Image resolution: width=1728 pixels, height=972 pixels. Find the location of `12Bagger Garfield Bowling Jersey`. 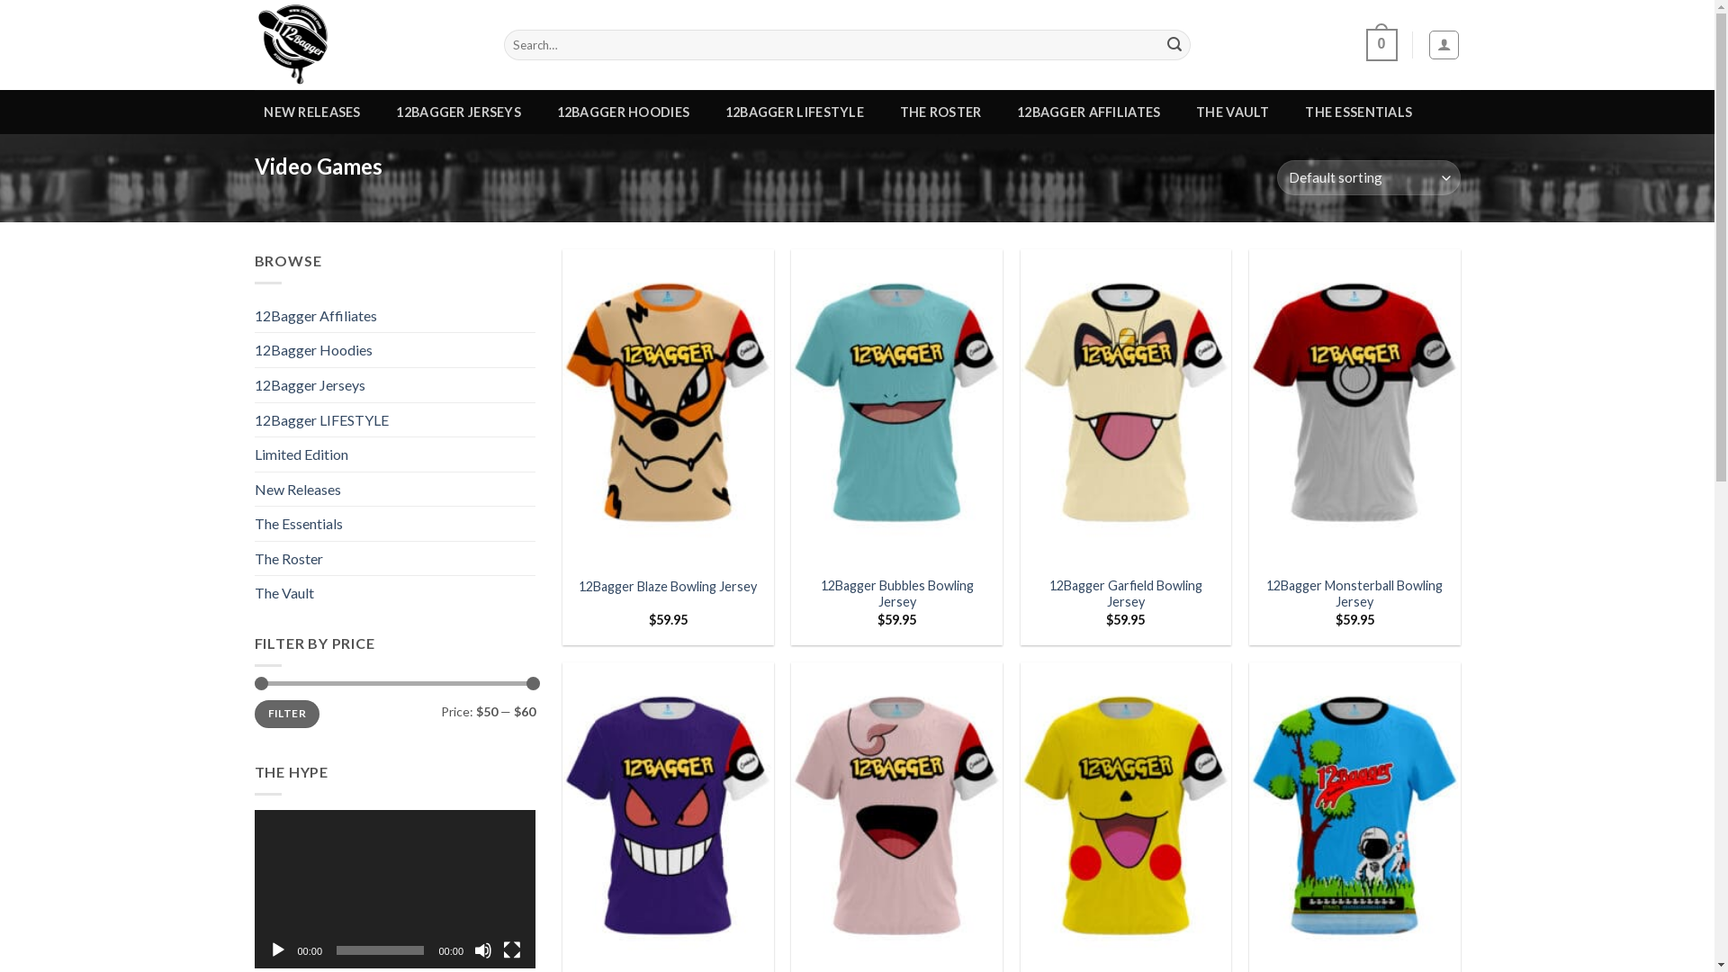

12Bagger Garfield Bowling Jersey is located at coordinates (1127, 594).